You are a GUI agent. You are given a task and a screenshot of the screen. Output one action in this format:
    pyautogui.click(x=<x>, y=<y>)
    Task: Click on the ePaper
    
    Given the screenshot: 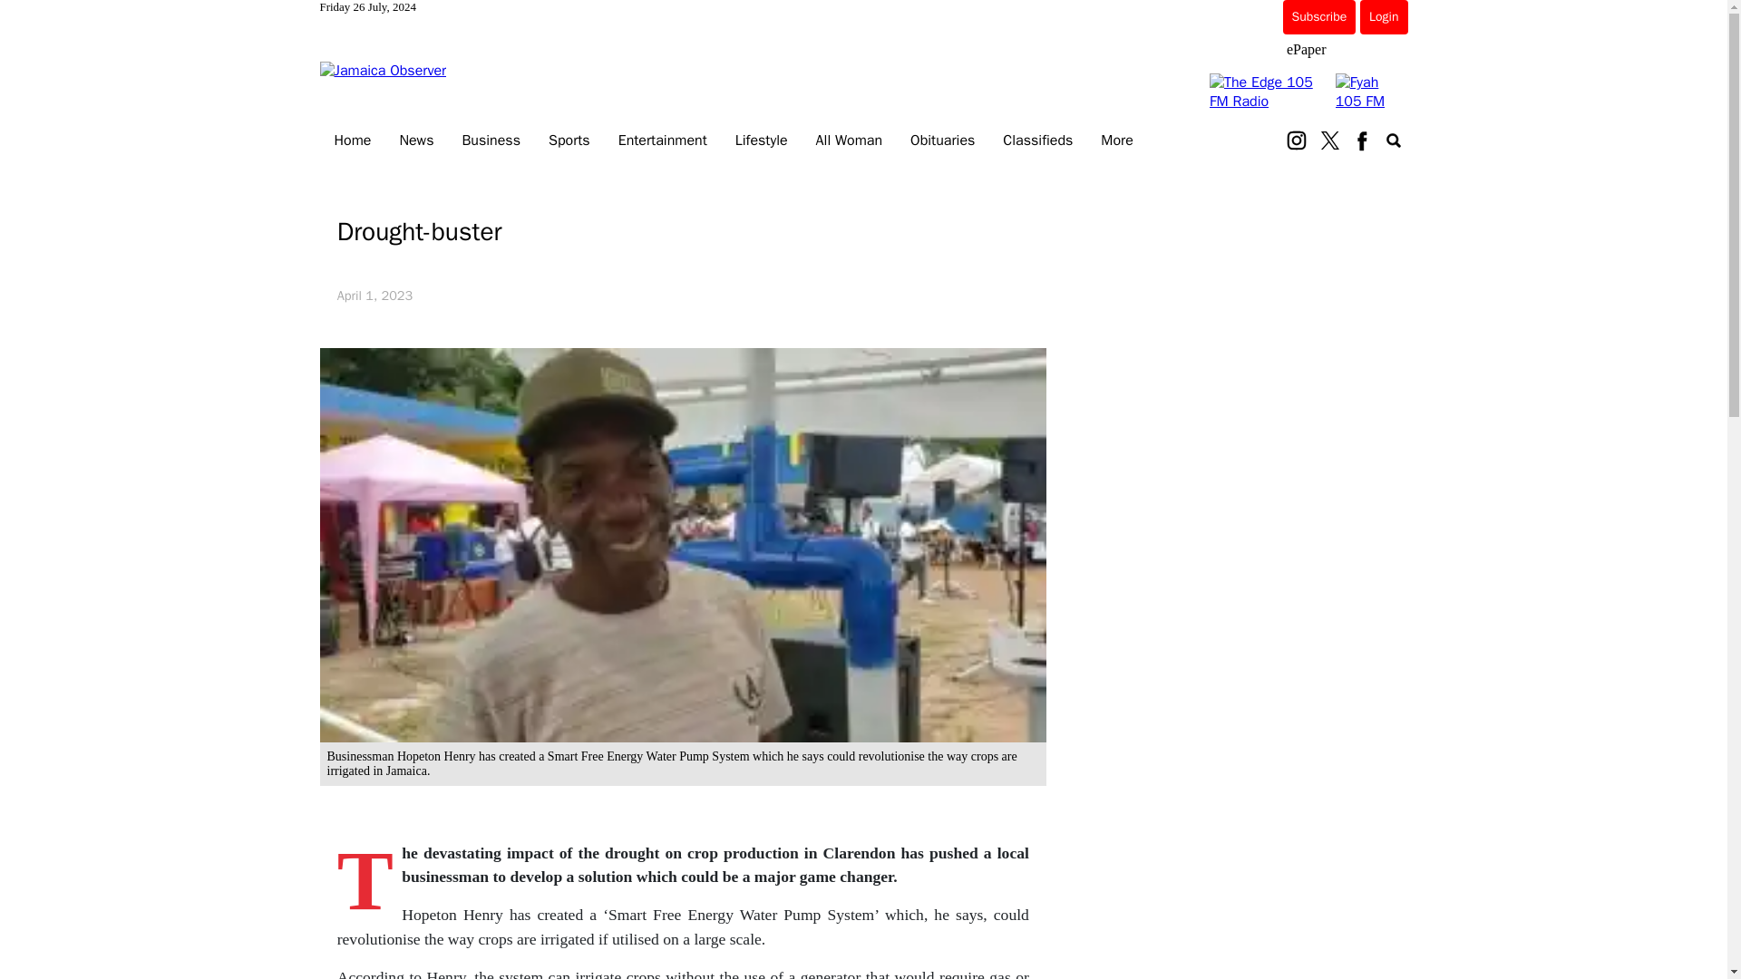 What is the action you would take?
    pyautogui.click(x=1306, y=49)
    